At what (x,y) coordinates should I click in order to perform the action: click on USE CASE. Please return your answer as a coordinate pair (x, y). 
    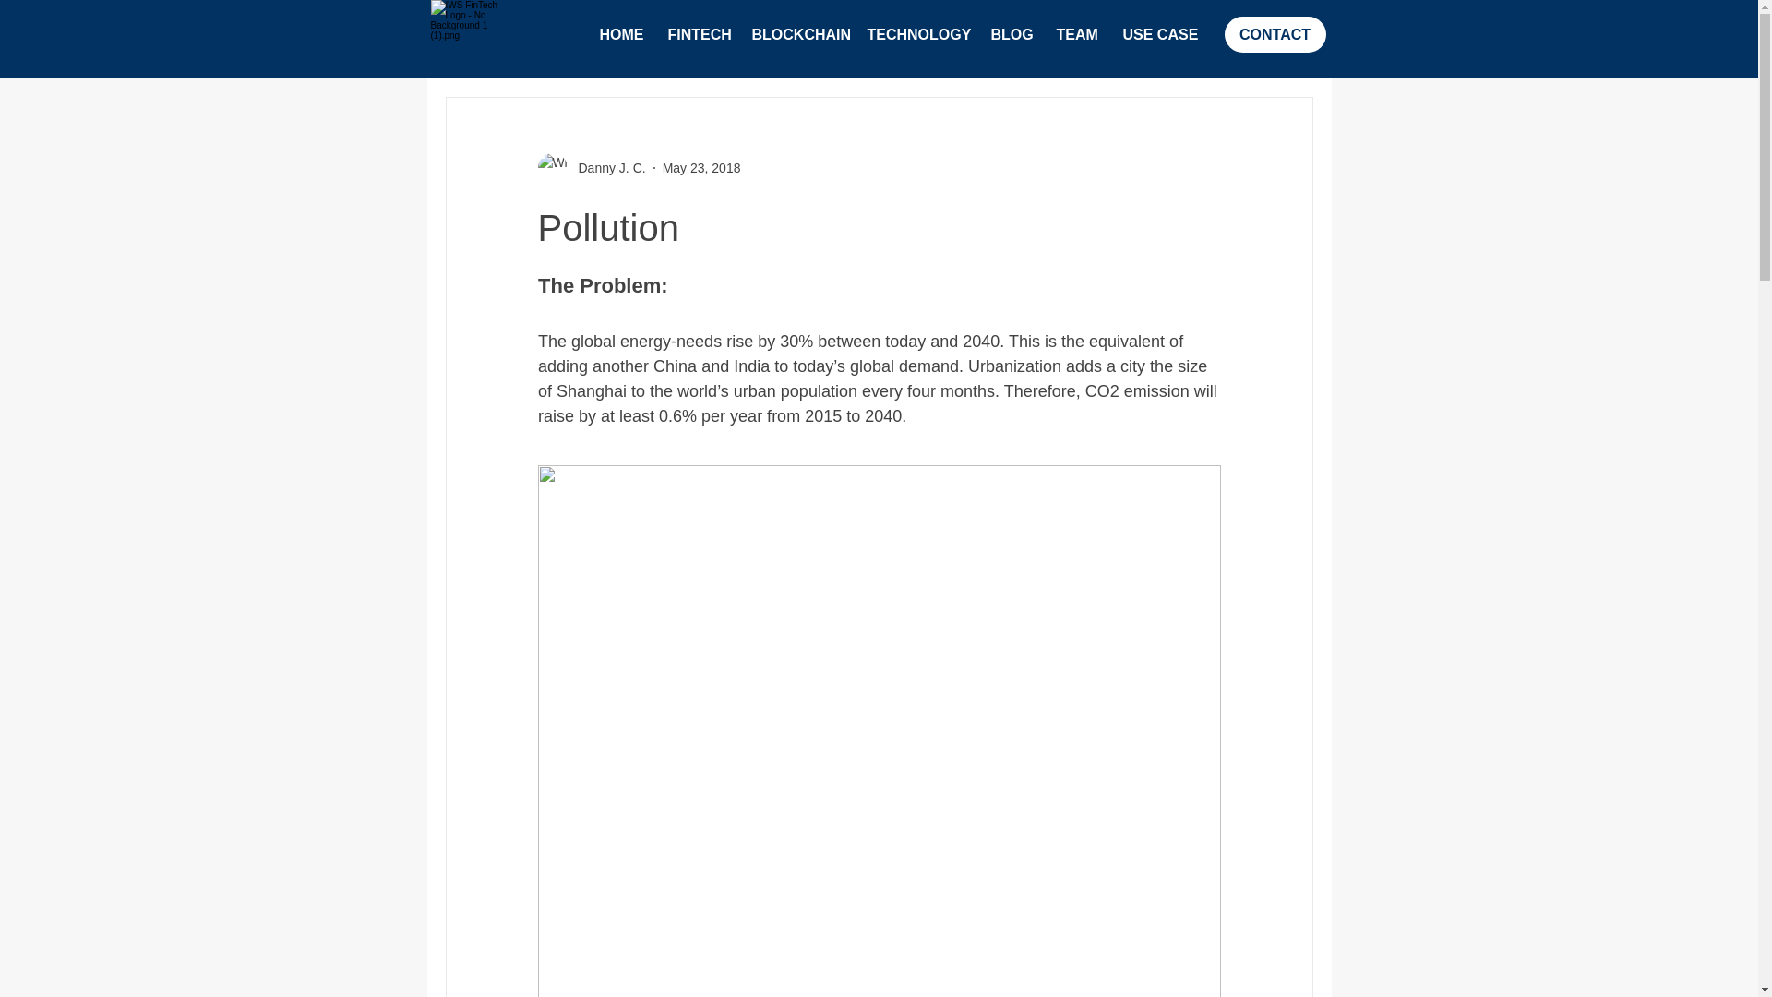
    Looking at the image, I should click on (1155, 35).